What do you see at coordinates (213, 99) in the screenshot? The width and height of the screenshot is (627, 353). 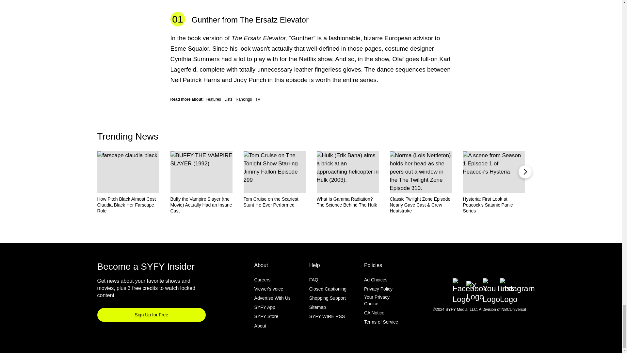 I see `Features` at bounding box center [213, 99].